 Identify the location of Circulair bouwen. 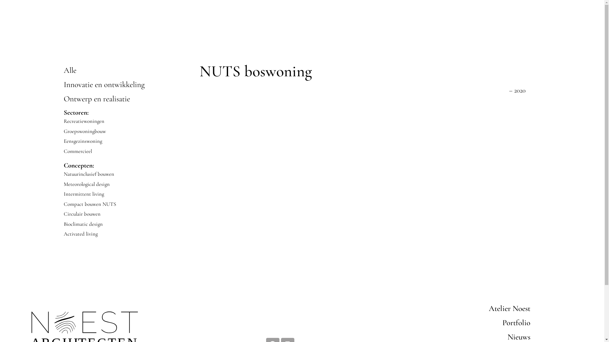
(82, 214).